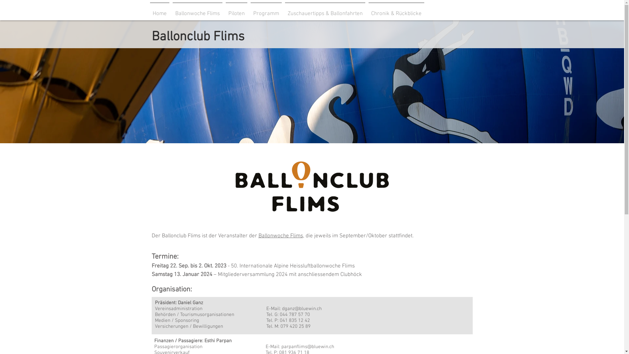 The image size is (629, 354). Describe the element at coordinates (301, 309) in the screenshot. I see `dganz@bluewin.ch` at that location.